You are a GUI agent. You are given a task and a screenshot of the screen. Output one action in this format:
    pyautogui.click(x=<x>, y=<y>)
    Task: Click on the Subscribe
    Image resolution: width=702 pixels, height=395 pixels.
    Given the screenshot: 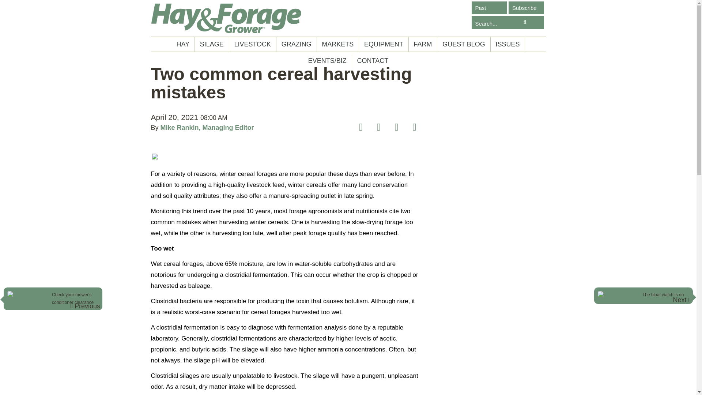 What is the action you would take?
    pyautogui.click(x=526, y=8)
    